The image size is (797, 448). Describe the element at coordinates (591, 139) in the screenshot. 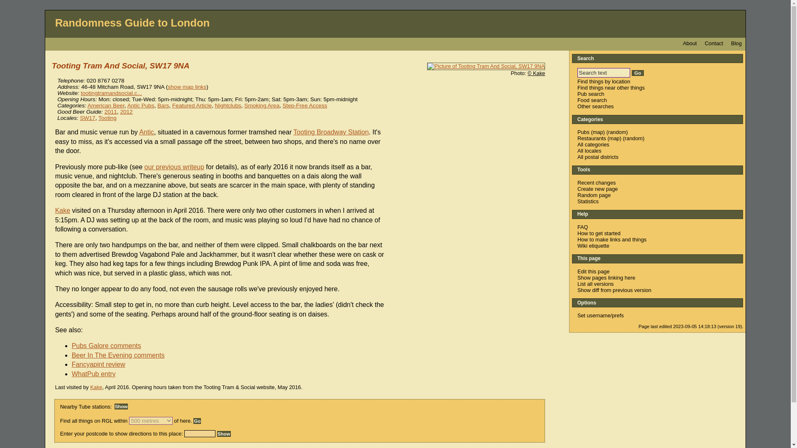

I see `View a list of all restaurants` at that location.